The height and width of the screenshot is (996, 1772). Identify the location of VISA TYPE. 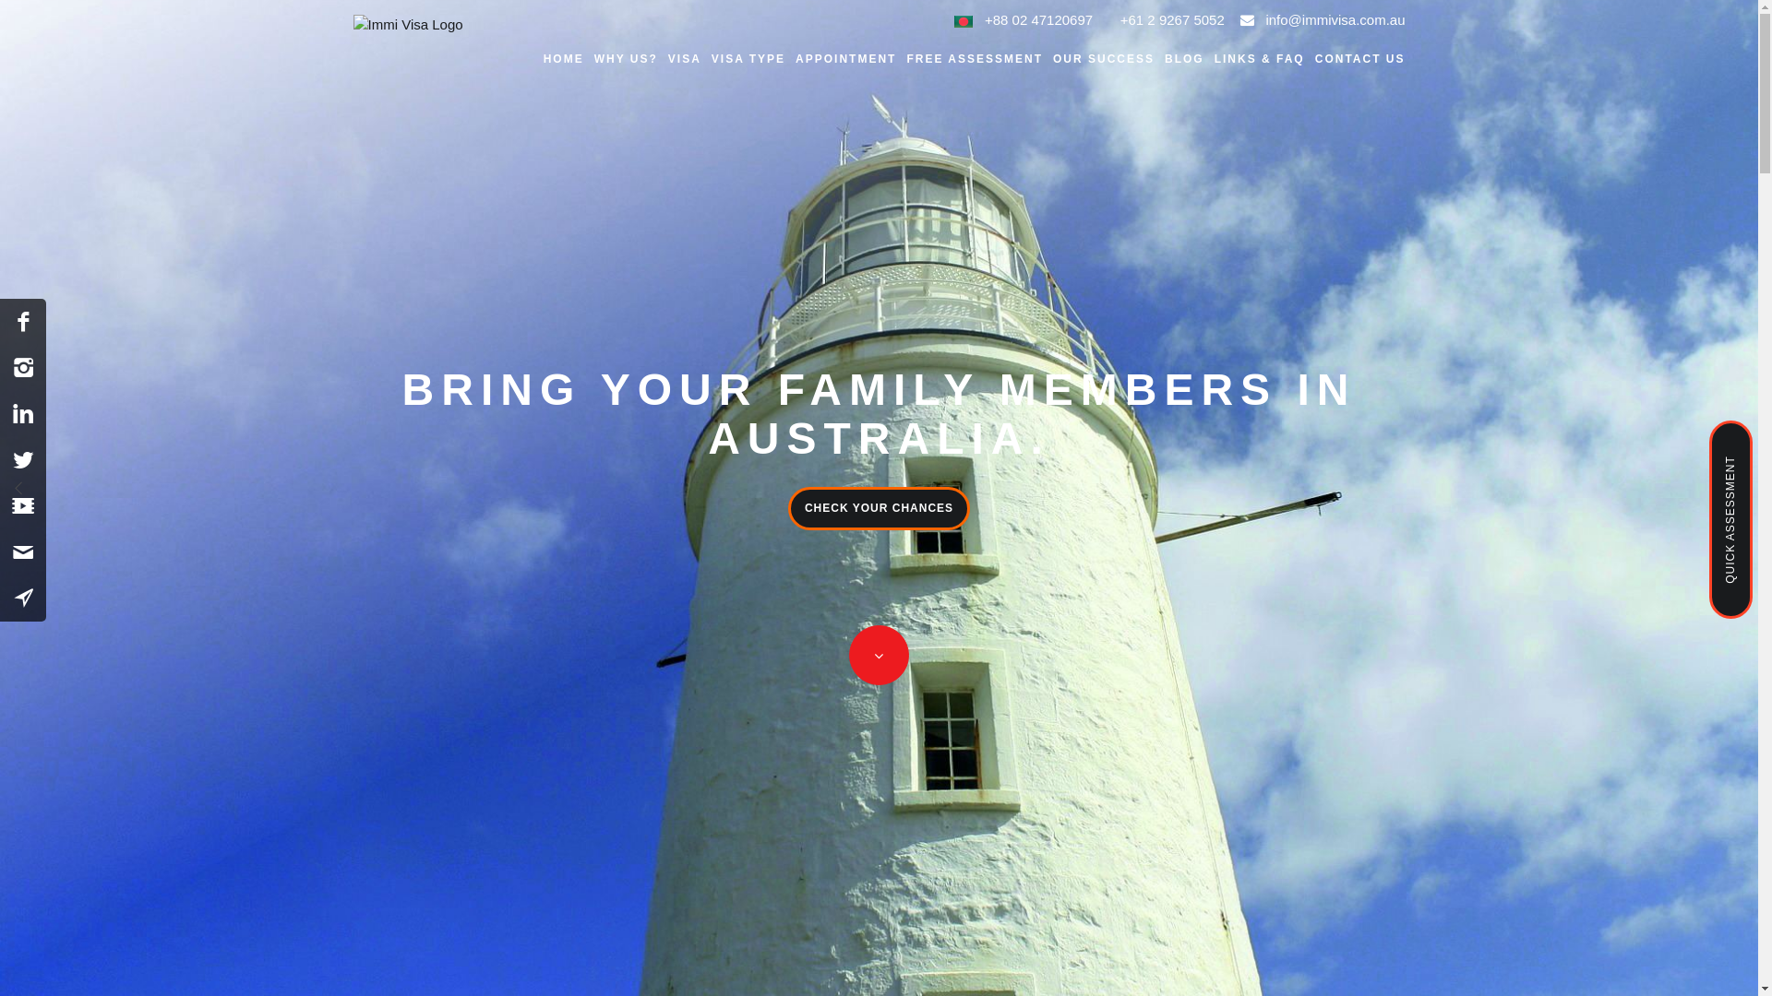
(753, 59).